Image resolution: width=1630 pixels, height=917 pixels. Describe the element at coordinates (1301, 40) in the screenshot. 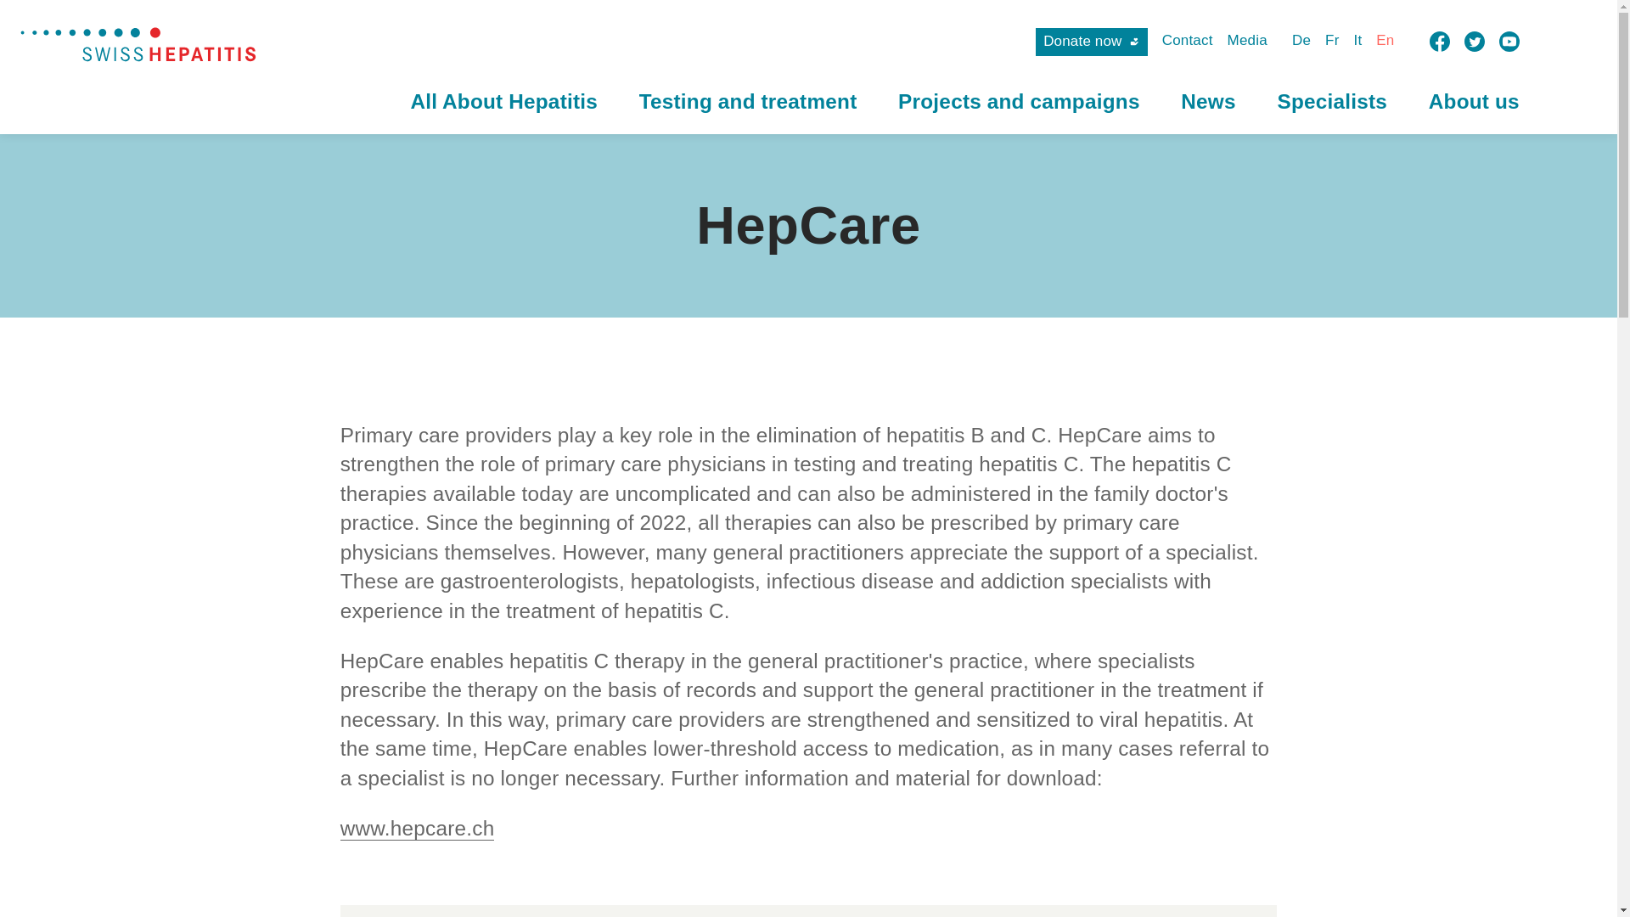

I see `de` at that location.